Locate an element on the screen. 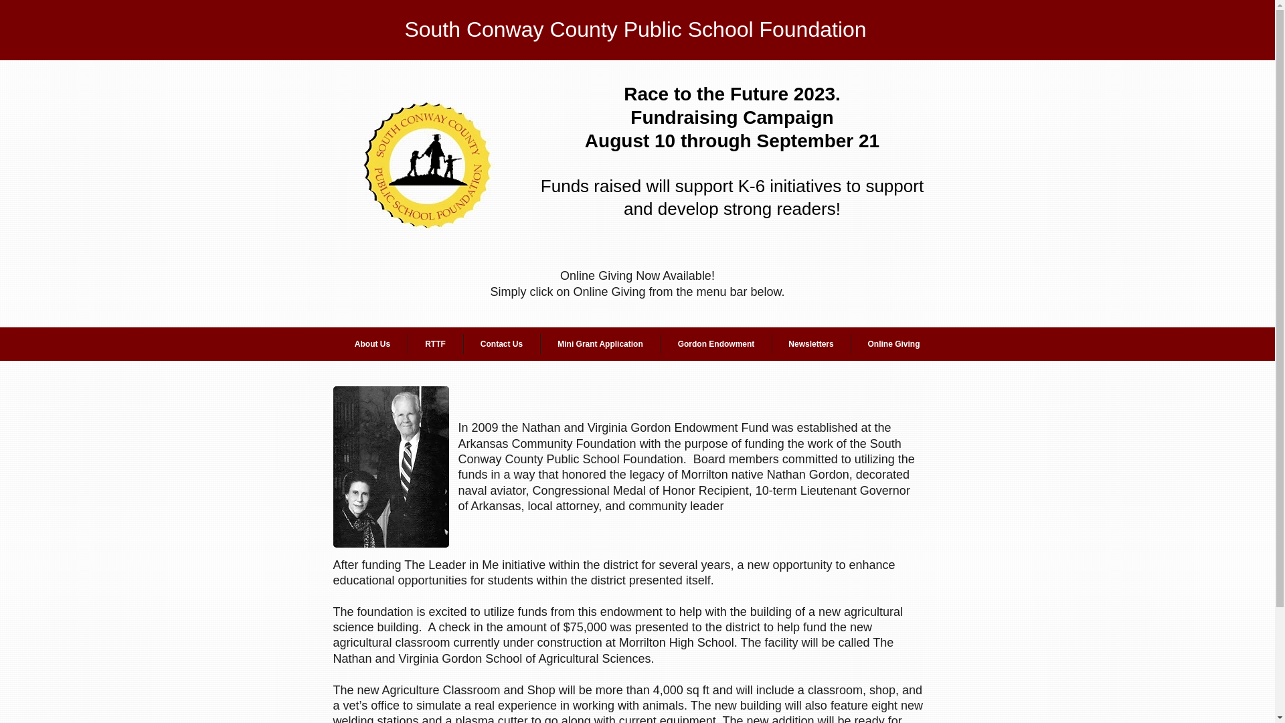 Image resolution: width=1285 pixels, height=723 pixels. No Frame is located at coordinates (424, 161).